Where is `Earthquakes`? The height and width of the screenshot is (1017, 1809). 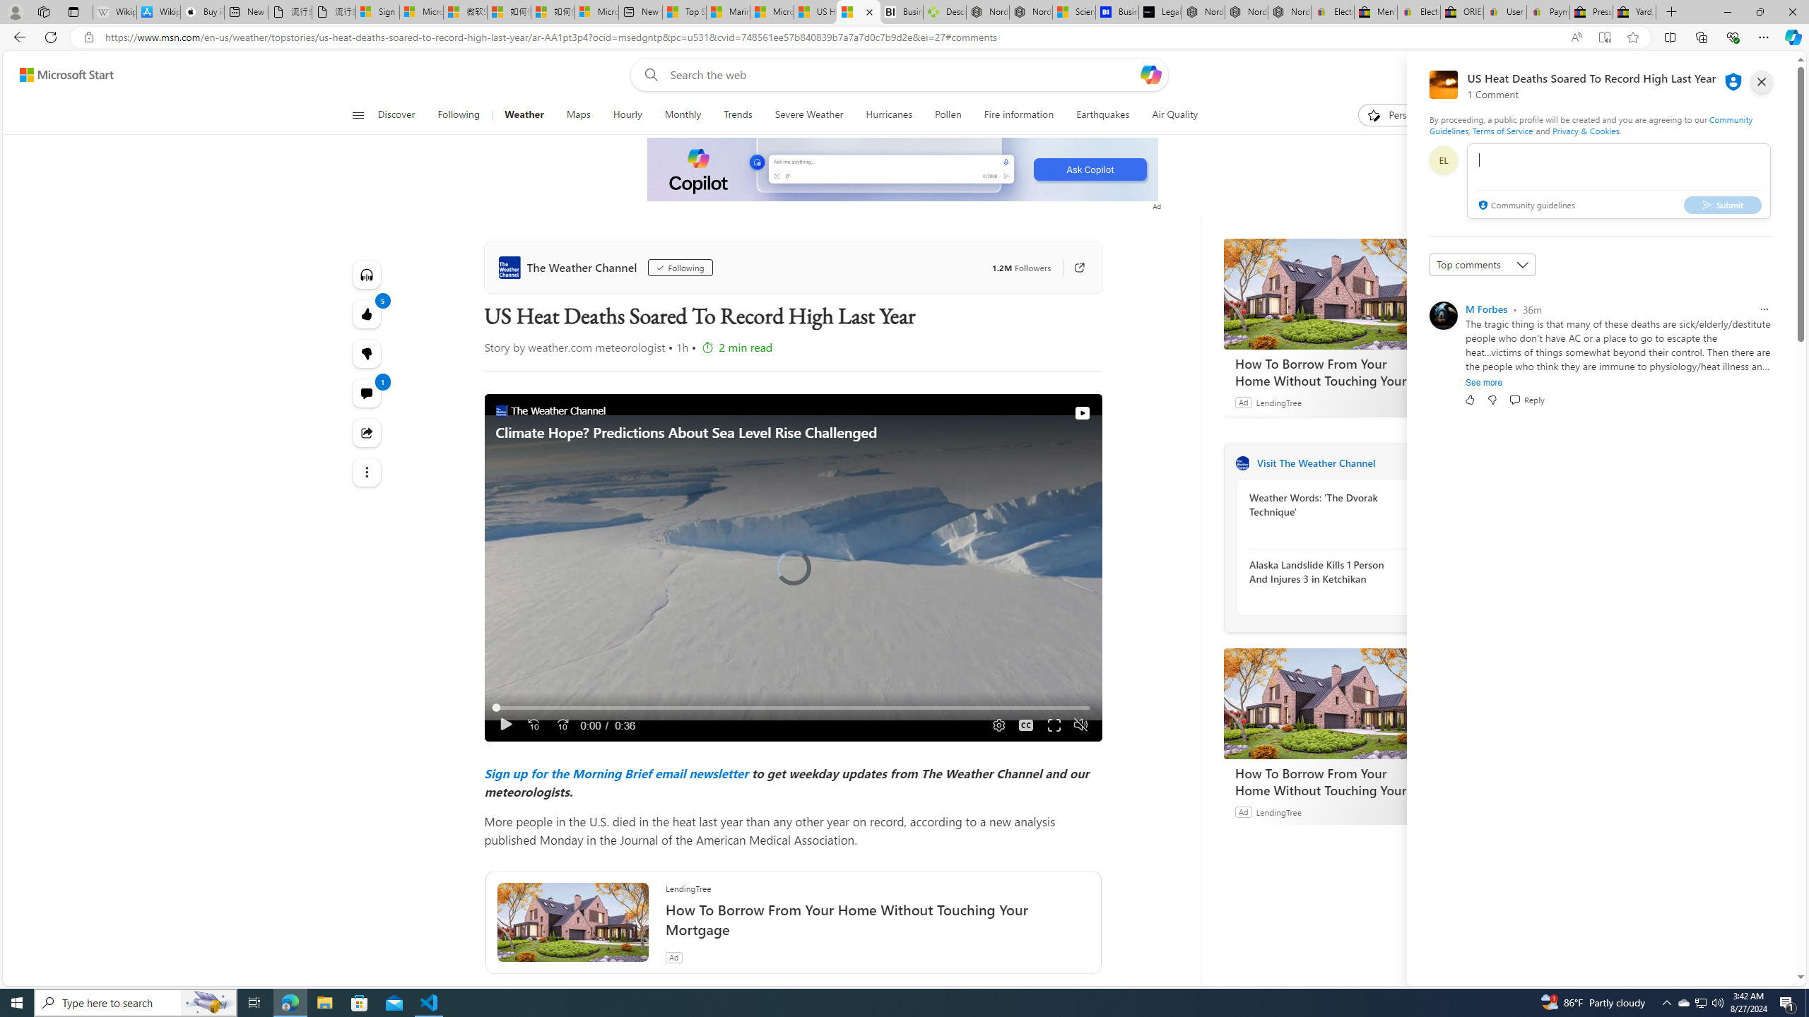
Earthquakes is located at coordinates (1104, 115).